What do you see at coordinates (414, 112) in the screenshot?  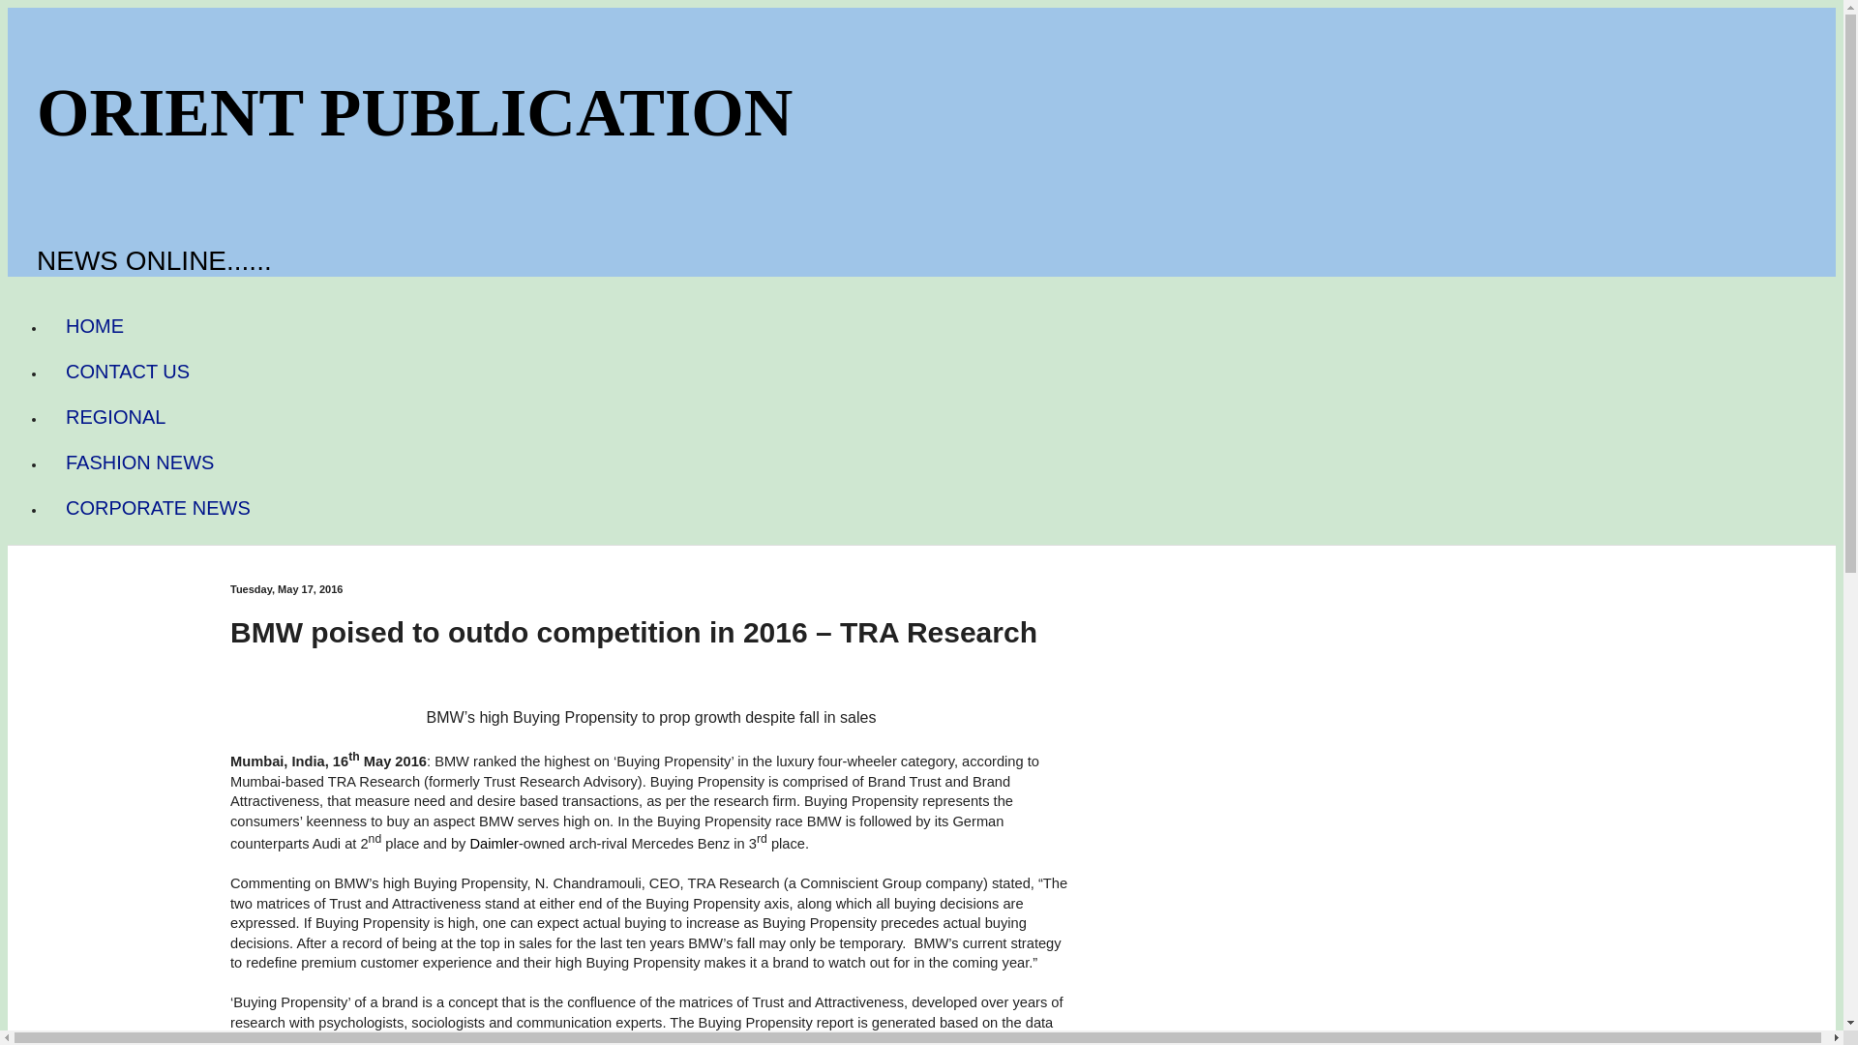 I see `ORIENT PUBLICATION` at bounding box center [414, 112].